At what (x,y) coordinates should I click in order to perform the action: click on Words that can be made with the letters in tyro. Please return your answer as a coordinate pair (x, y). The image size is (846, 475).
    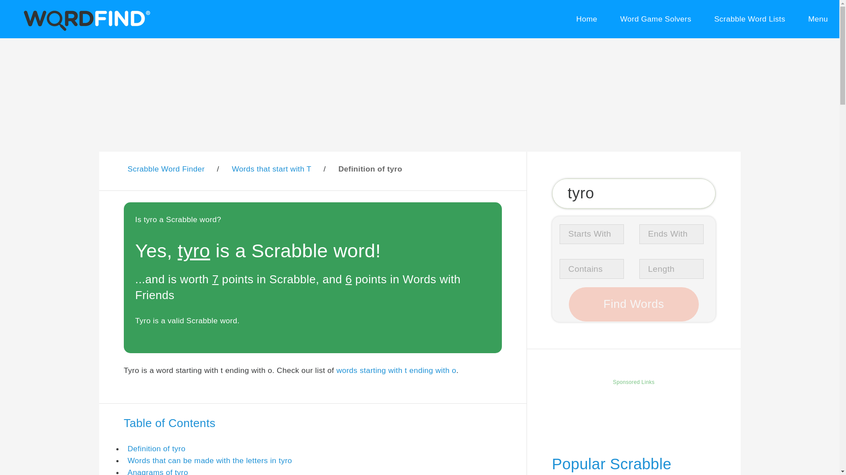
    Looking at the image, I should click on (210, 460).